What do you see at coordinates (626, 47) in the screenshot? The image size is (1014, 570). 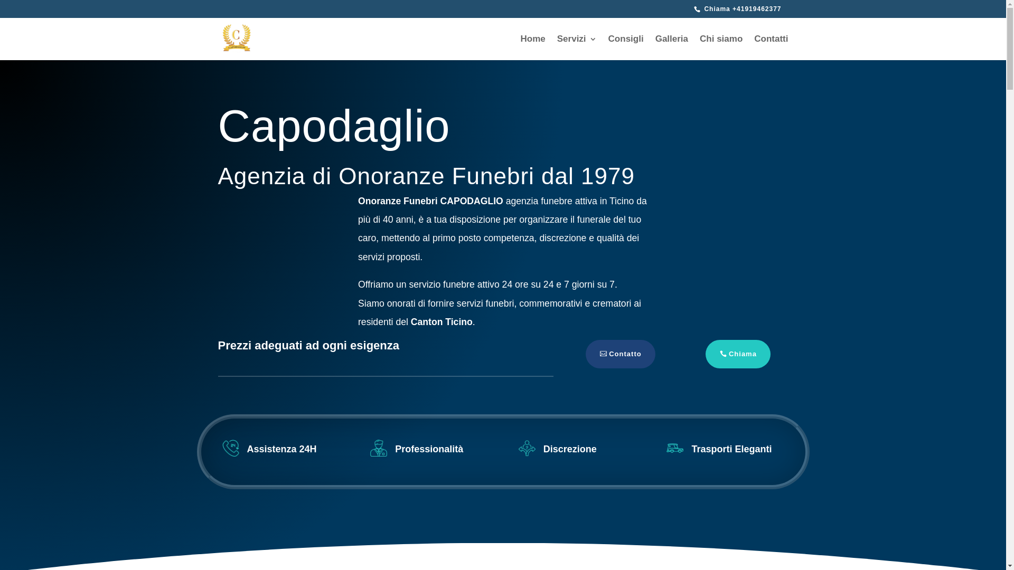 I see `Consigli` at bounding box center [626, 47].